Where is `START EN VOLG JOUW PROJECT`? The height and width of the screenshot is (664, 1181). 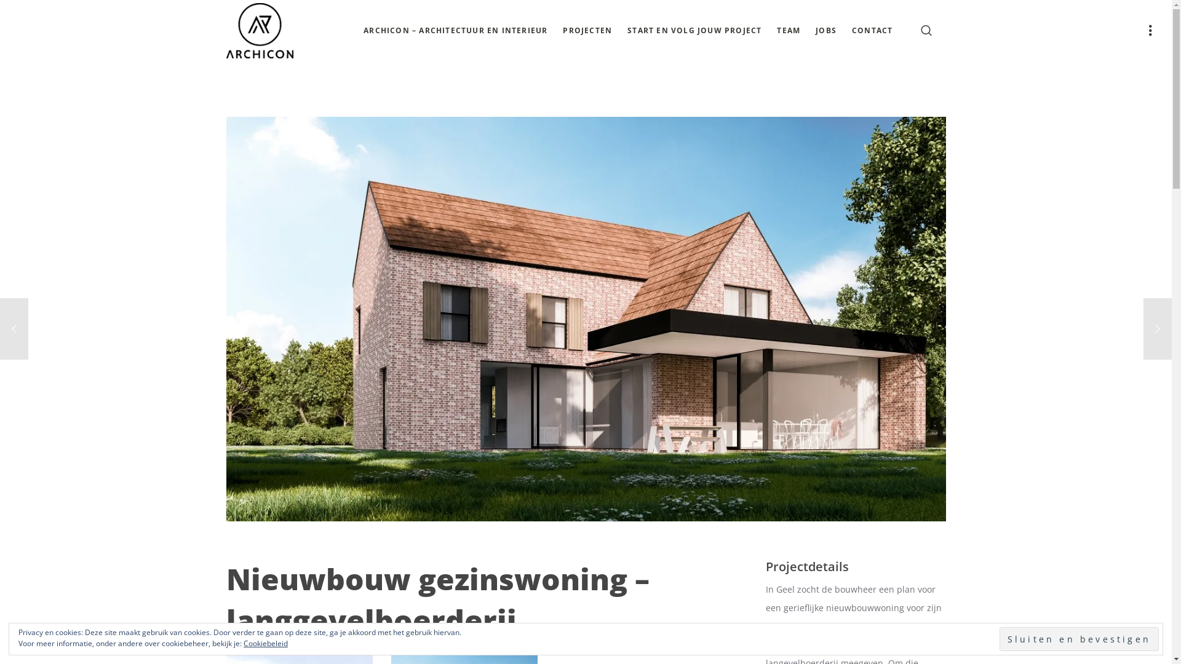 START EN VOLG JOUW PROJECT is located at coordinates (694, 31).